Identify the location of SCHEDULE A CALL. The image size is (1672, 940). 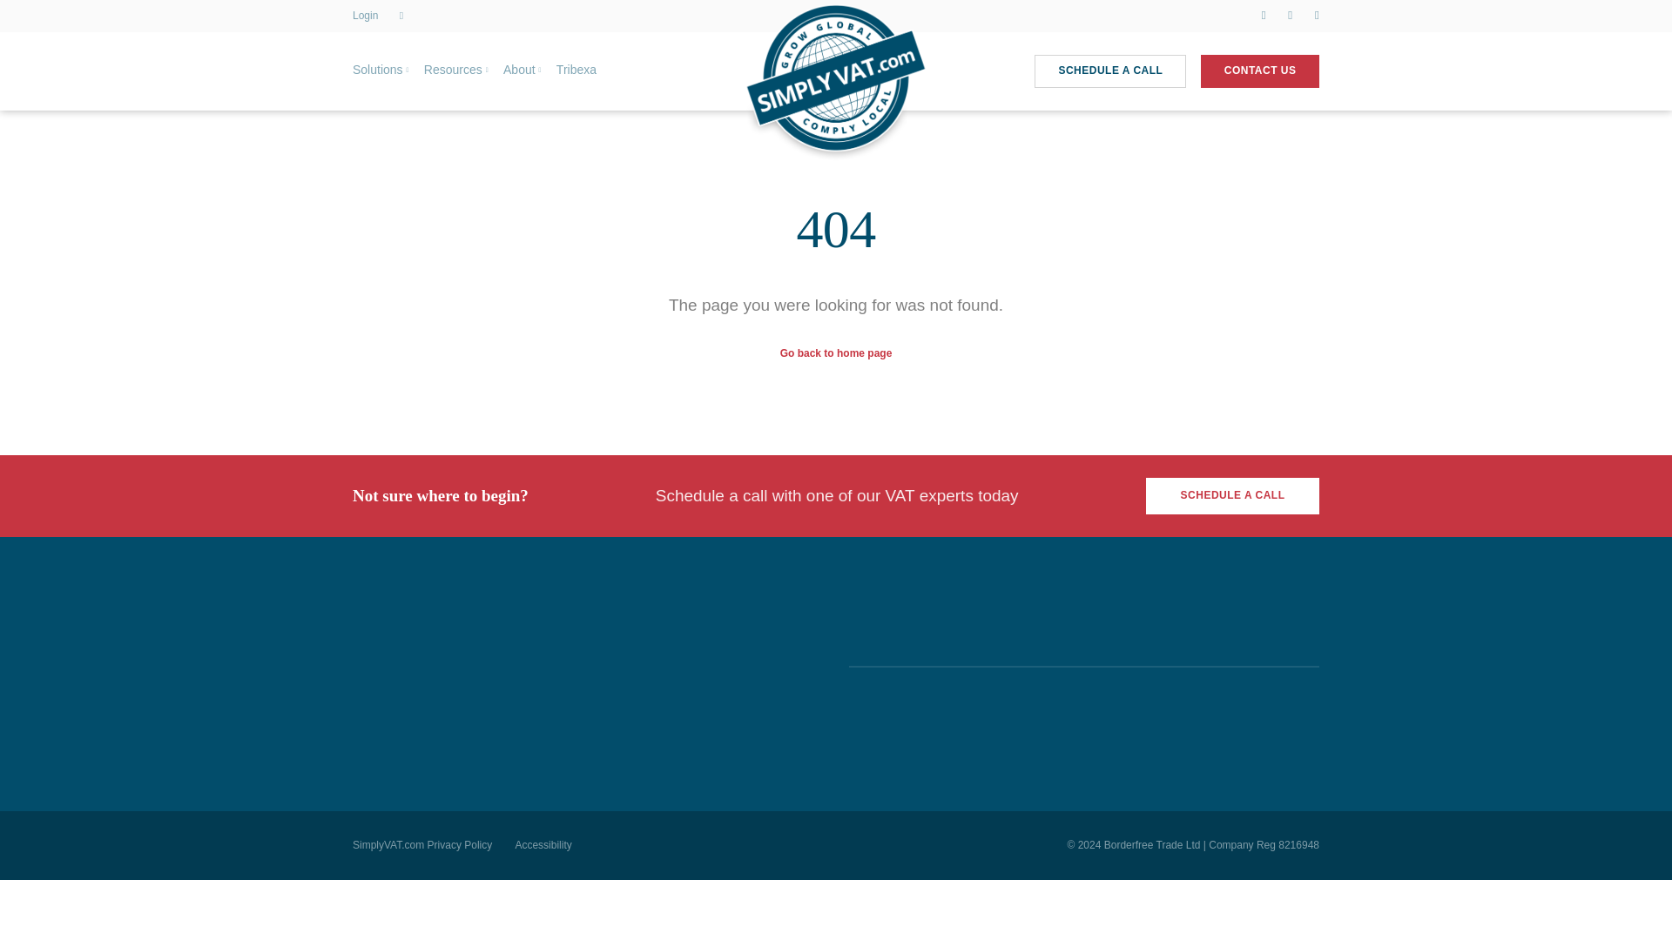
(1109, 71).